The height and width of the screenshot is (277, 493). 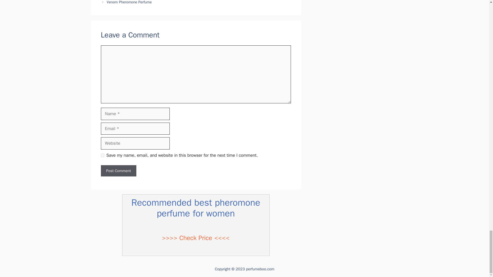 I want to click on yes, so click(x=102, y=155).